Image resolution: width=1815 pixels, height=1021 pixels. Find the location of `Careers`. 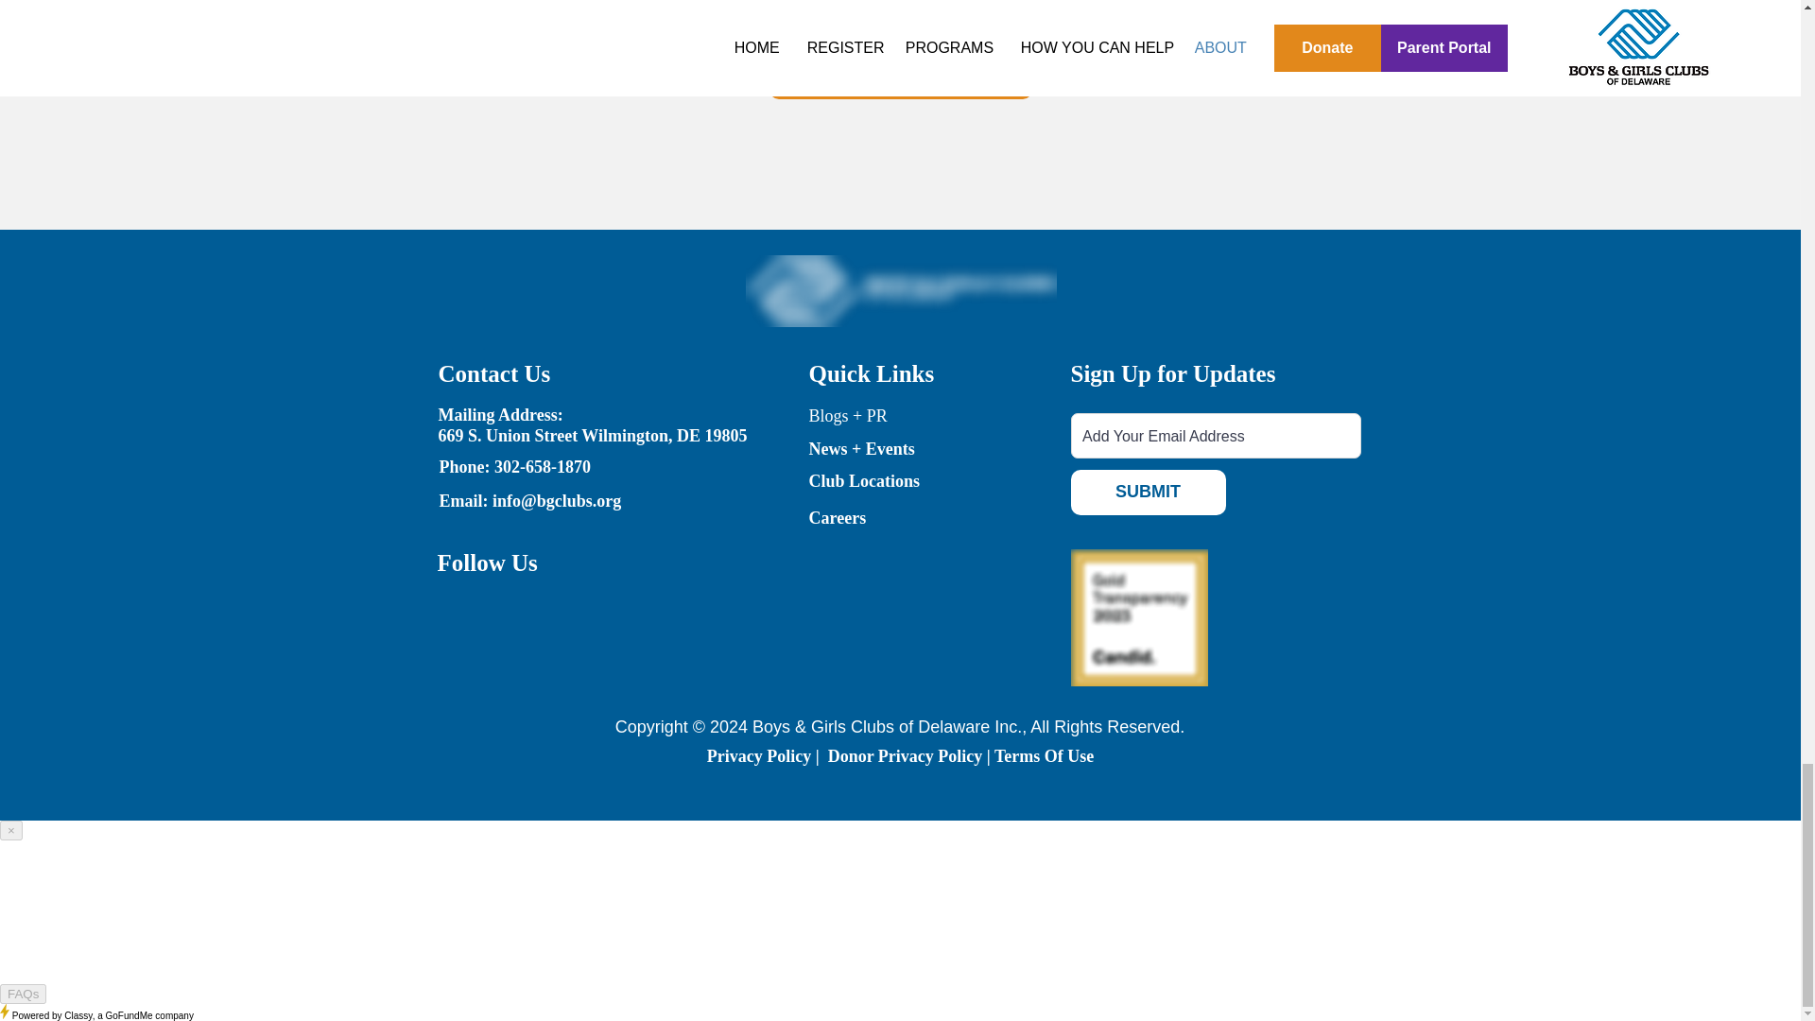

Careers is located at coordinates (838, 518).